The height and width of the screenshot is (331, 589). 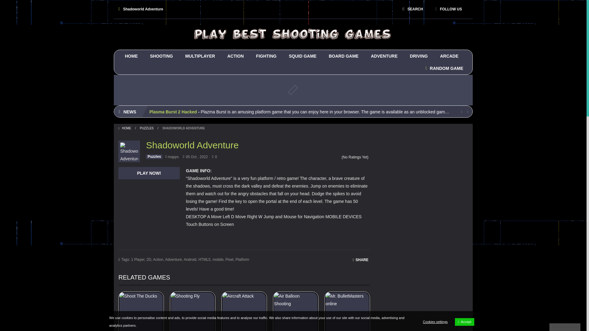 I want to click on ACTION, so click(x=236, y=56).